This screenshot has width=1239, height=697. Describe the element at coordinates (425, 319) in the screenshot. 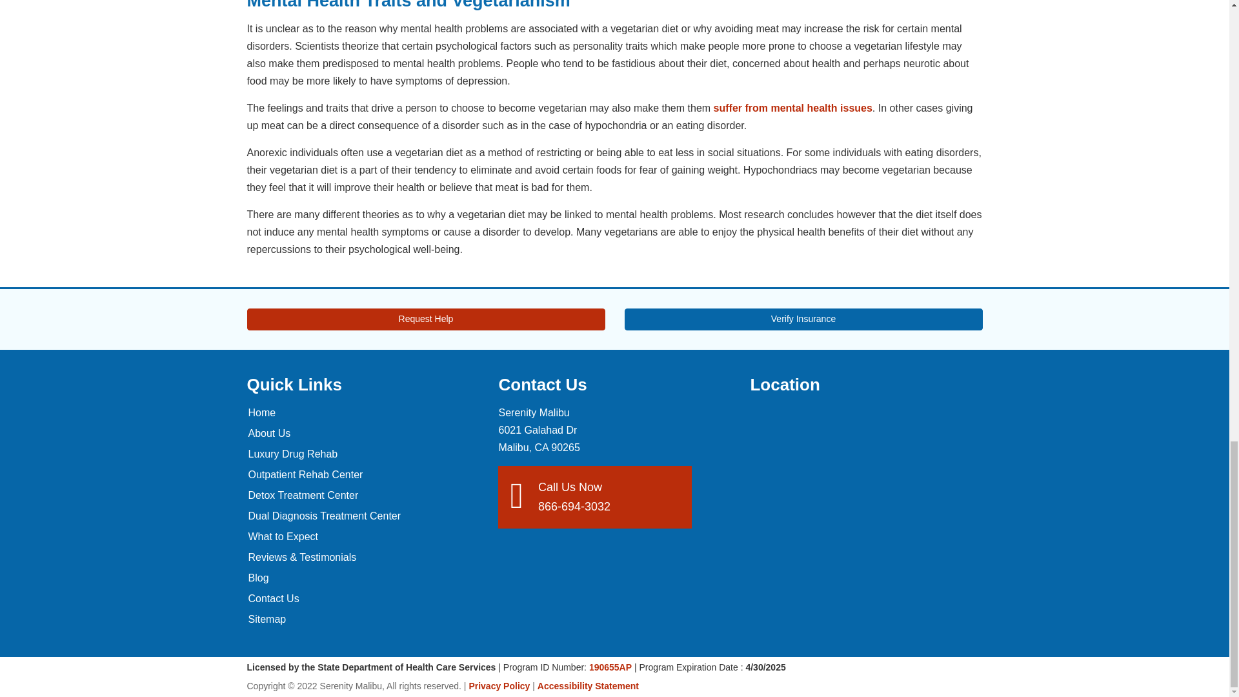

I see `Request Help` at that location.